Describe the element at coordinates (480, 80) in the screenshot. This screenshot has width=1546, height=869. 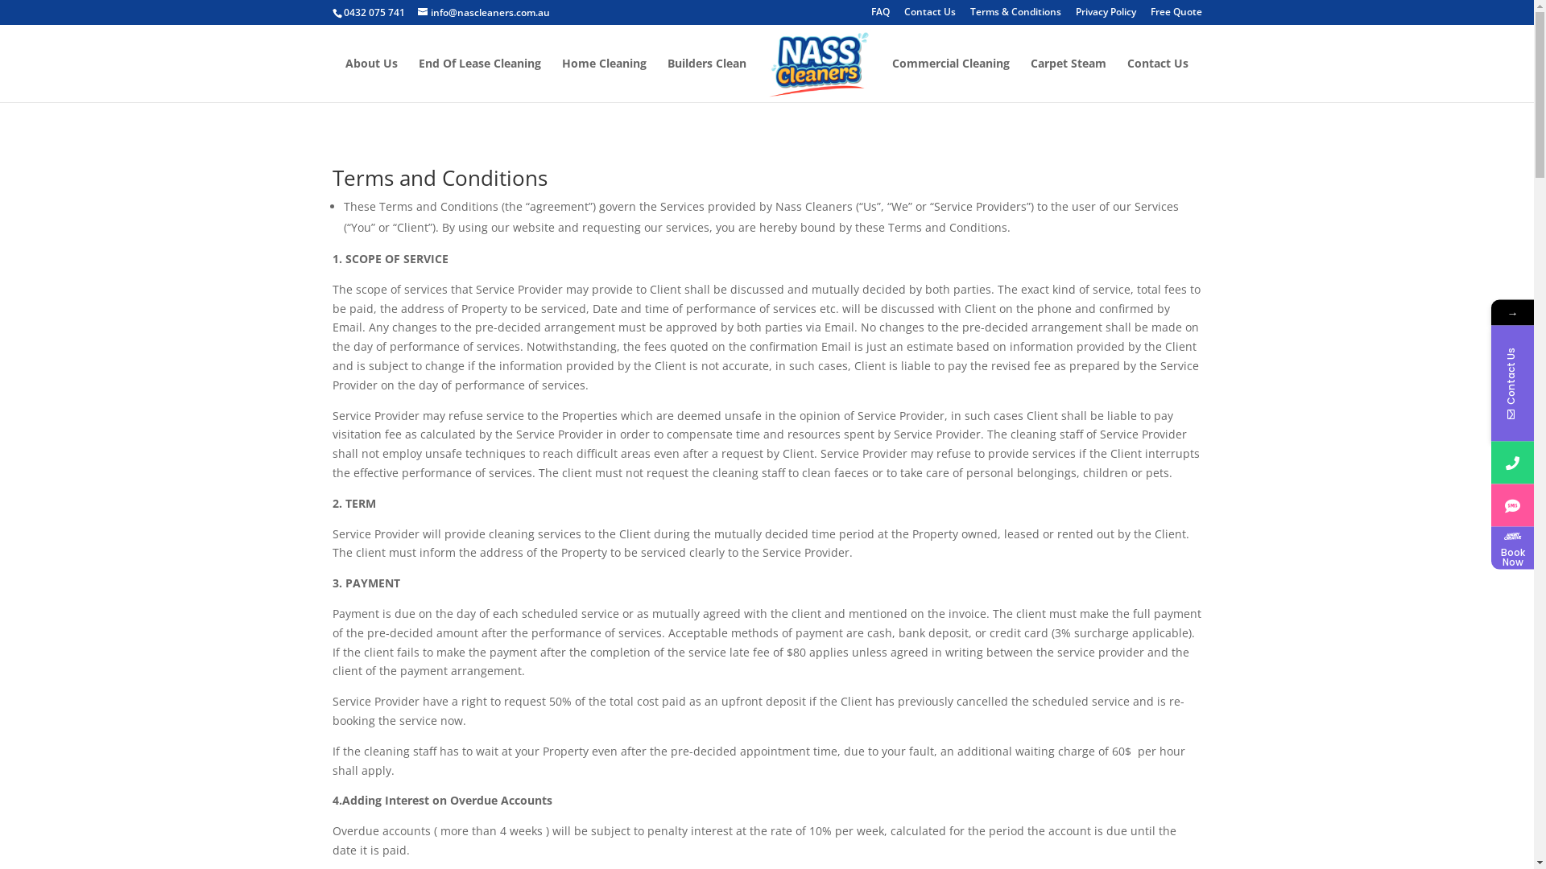
I see `End Of Lease Cleaning` at that location.